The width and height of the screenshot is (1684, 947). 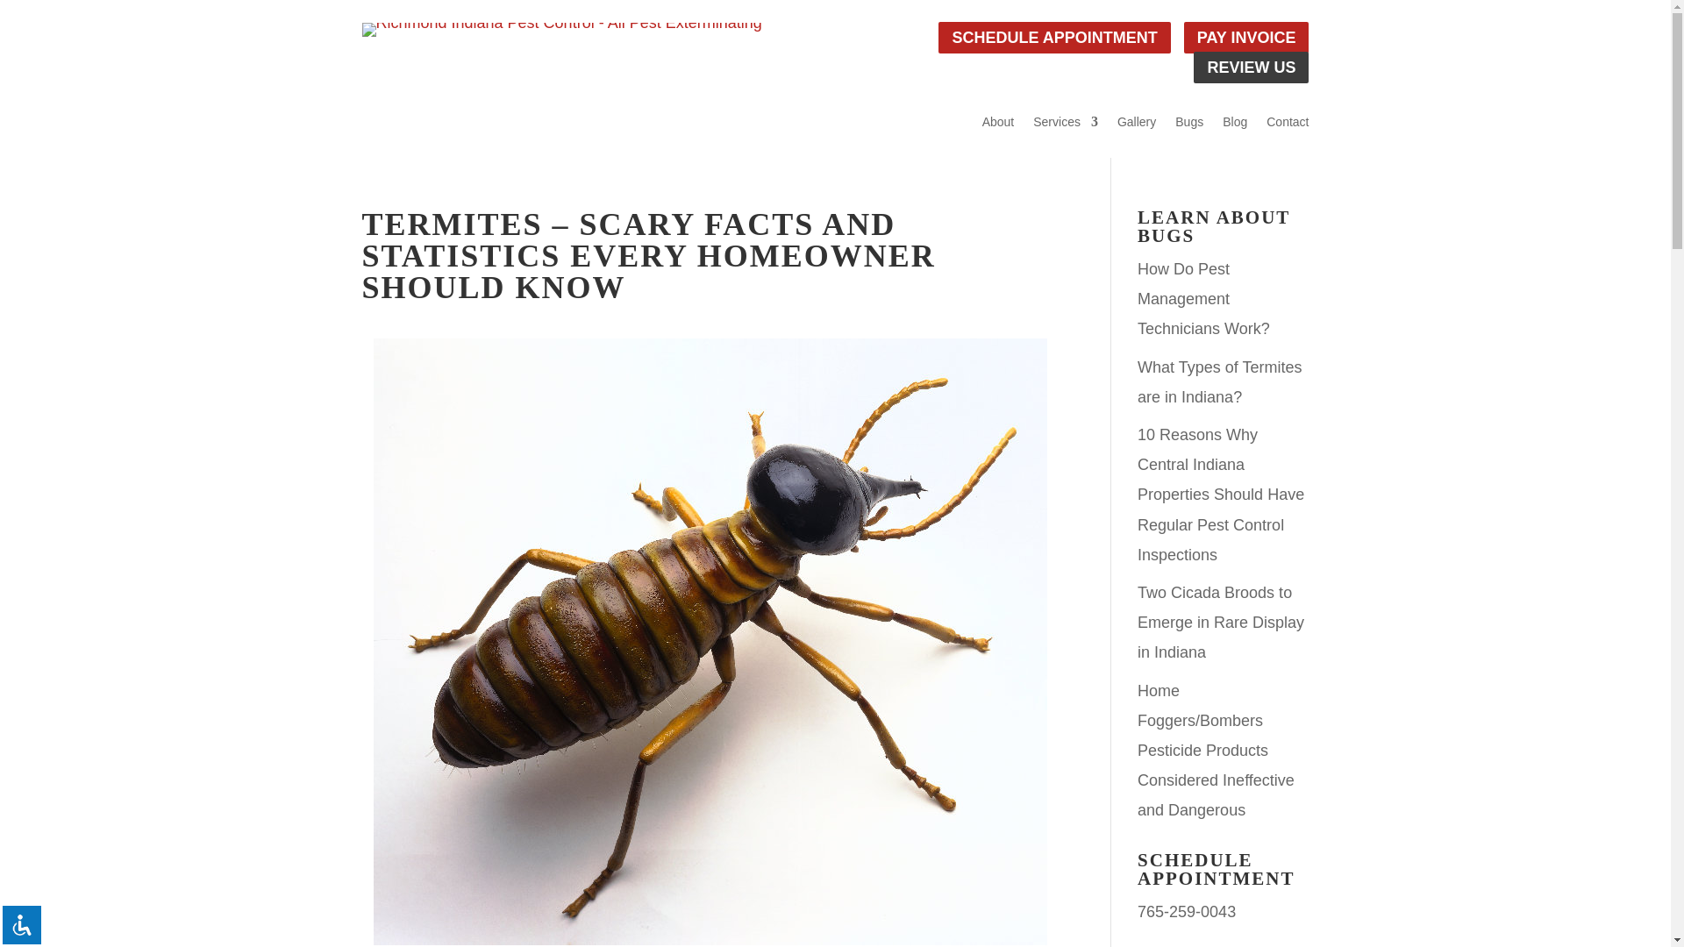 I want to click on What Types of Termites are in Indiana?, so click(x=1219, y=382).